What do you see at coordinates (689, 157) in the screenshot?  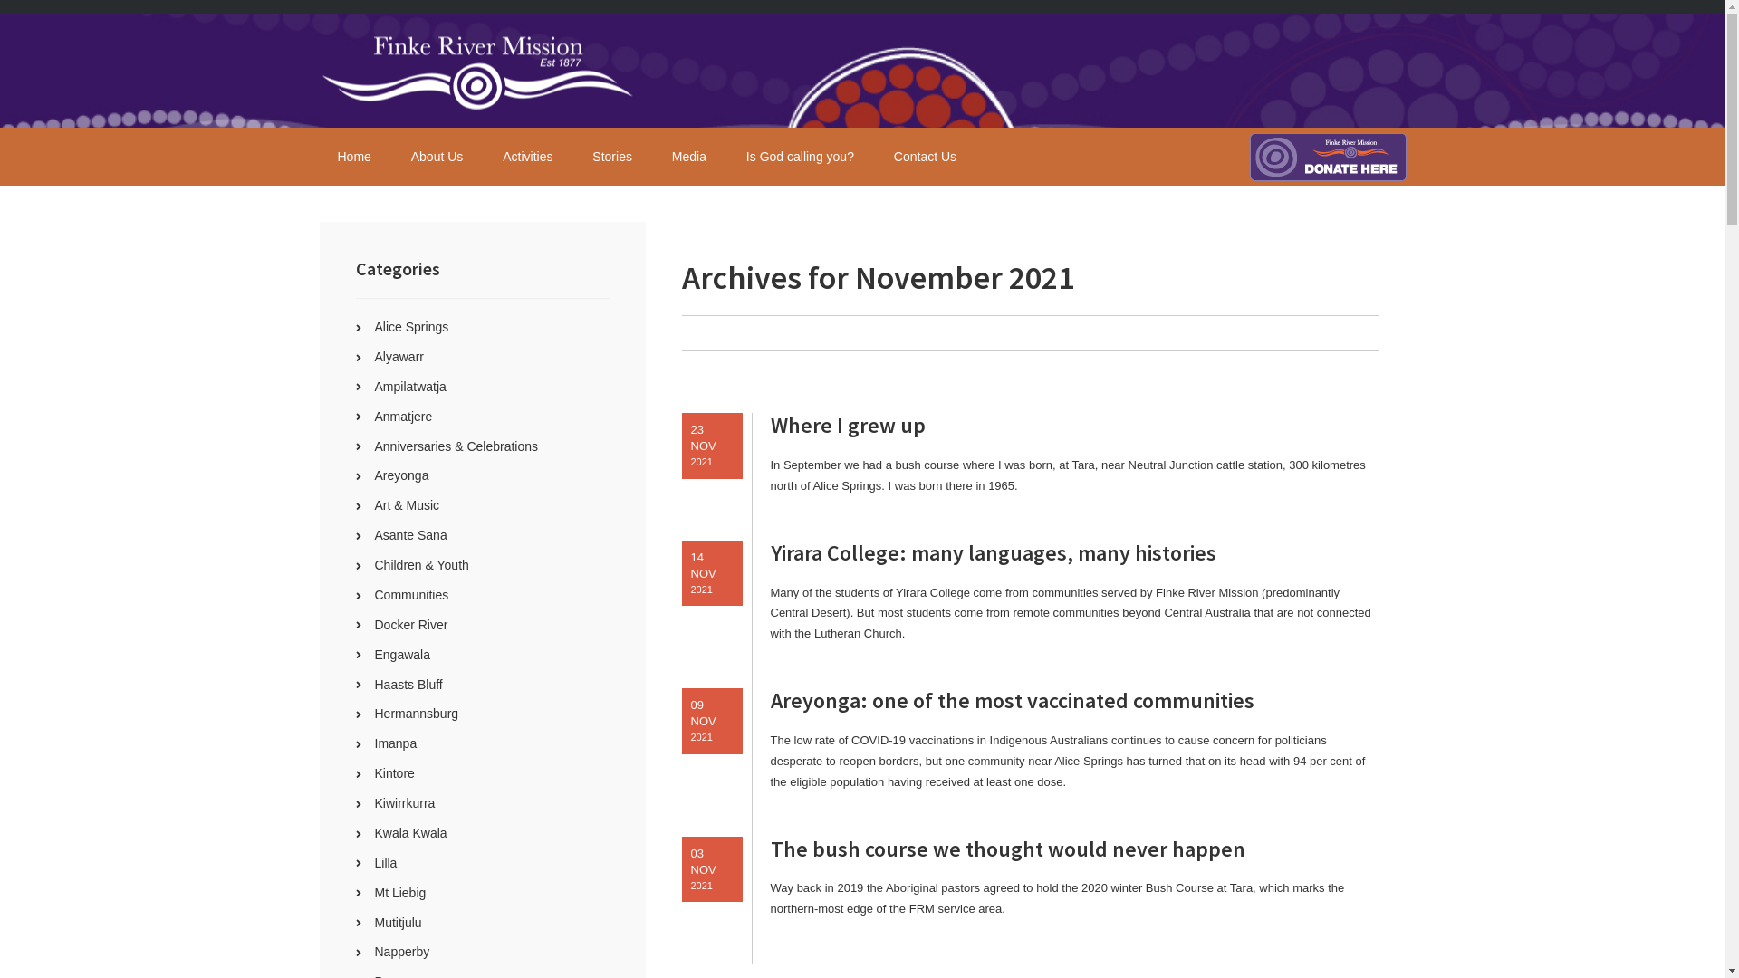 I see `Media` at bounding box center [689, 157].